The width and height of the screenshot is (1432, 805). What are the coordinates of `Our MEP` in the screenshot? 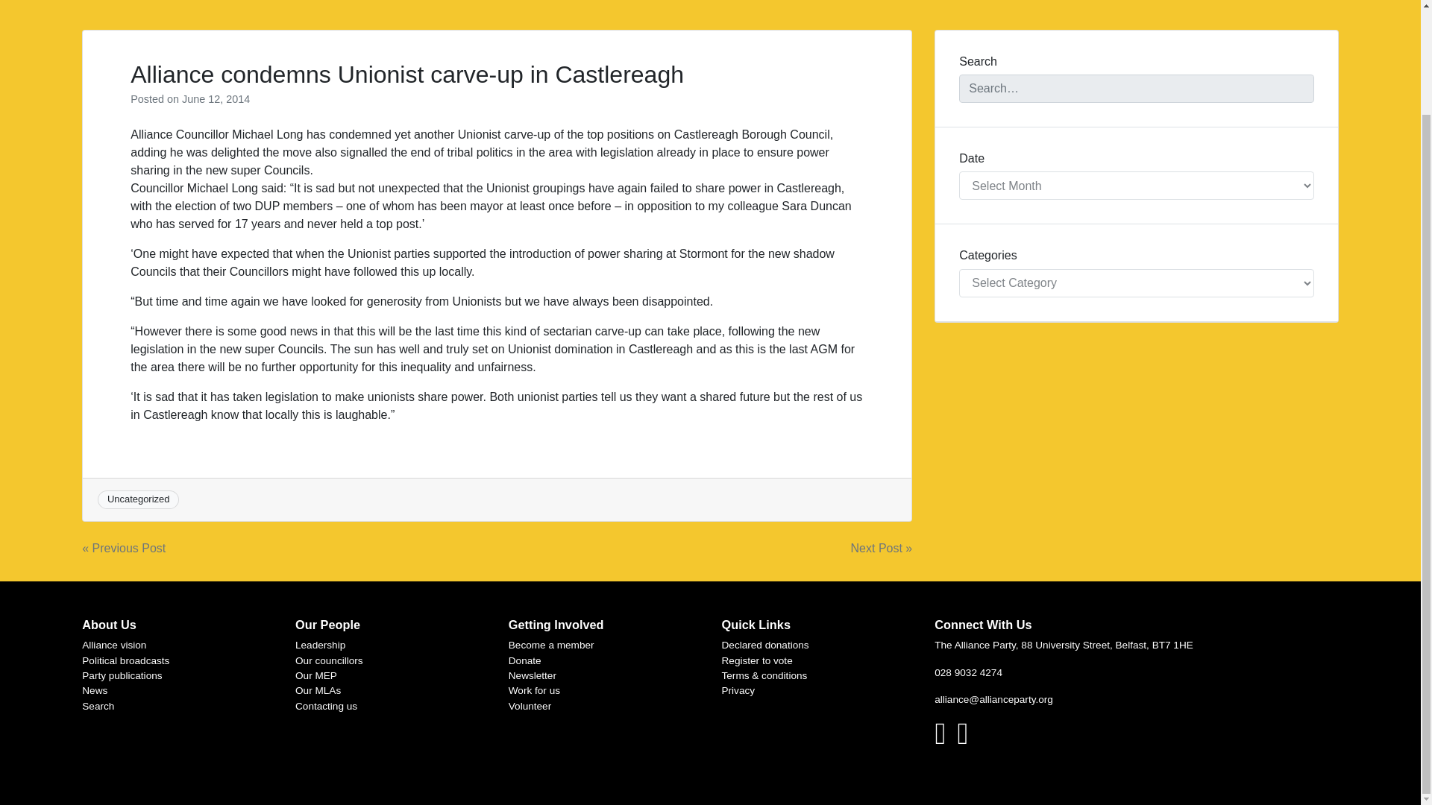 It's located at (315, 675).